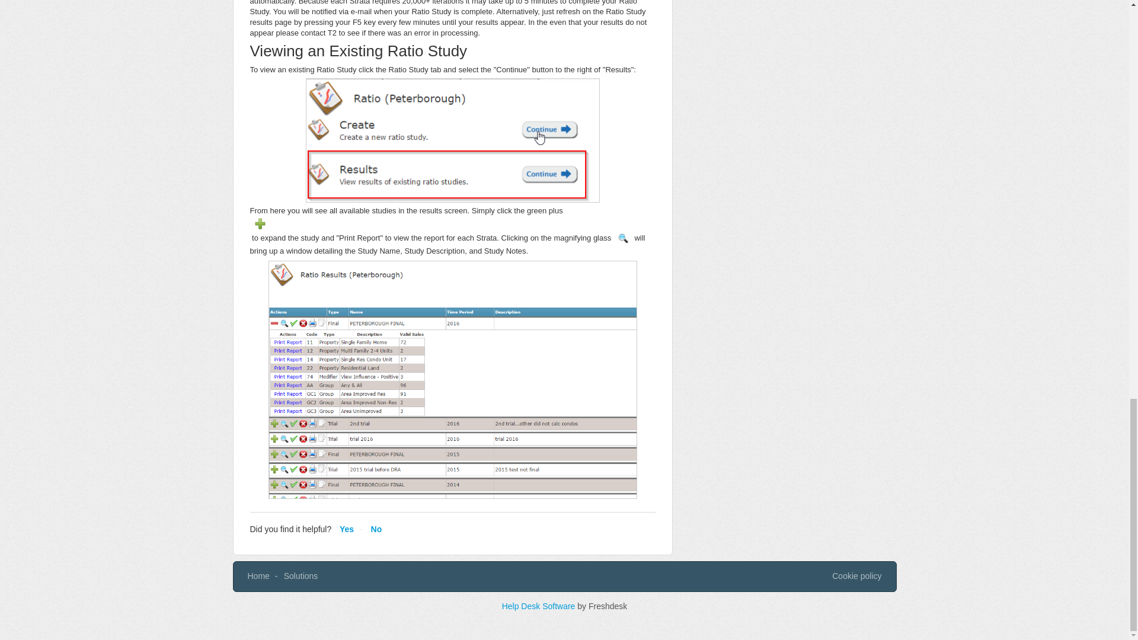  Describe the element at coordinates (539, 606) in the screenshot. I see `Help Desk Software` at that location.